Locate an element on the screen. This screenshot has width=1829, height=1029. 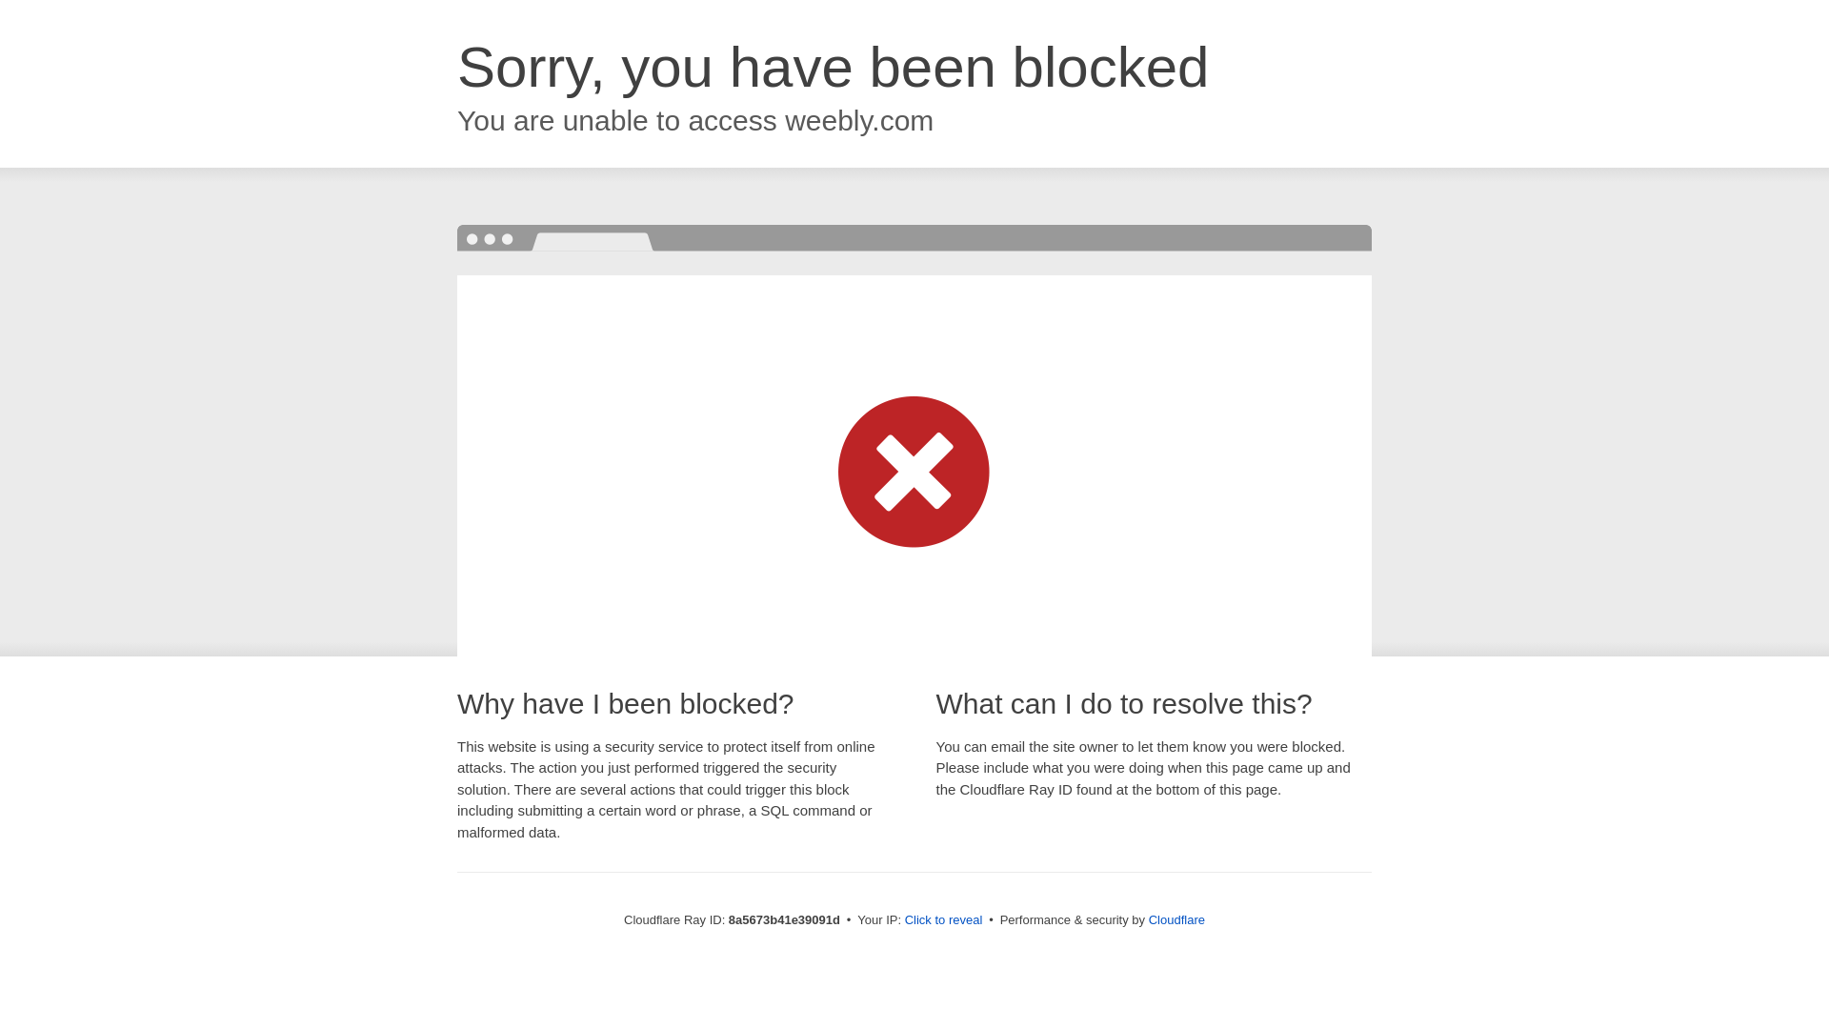
Cloudflare is located at coordinates (1176, 919).